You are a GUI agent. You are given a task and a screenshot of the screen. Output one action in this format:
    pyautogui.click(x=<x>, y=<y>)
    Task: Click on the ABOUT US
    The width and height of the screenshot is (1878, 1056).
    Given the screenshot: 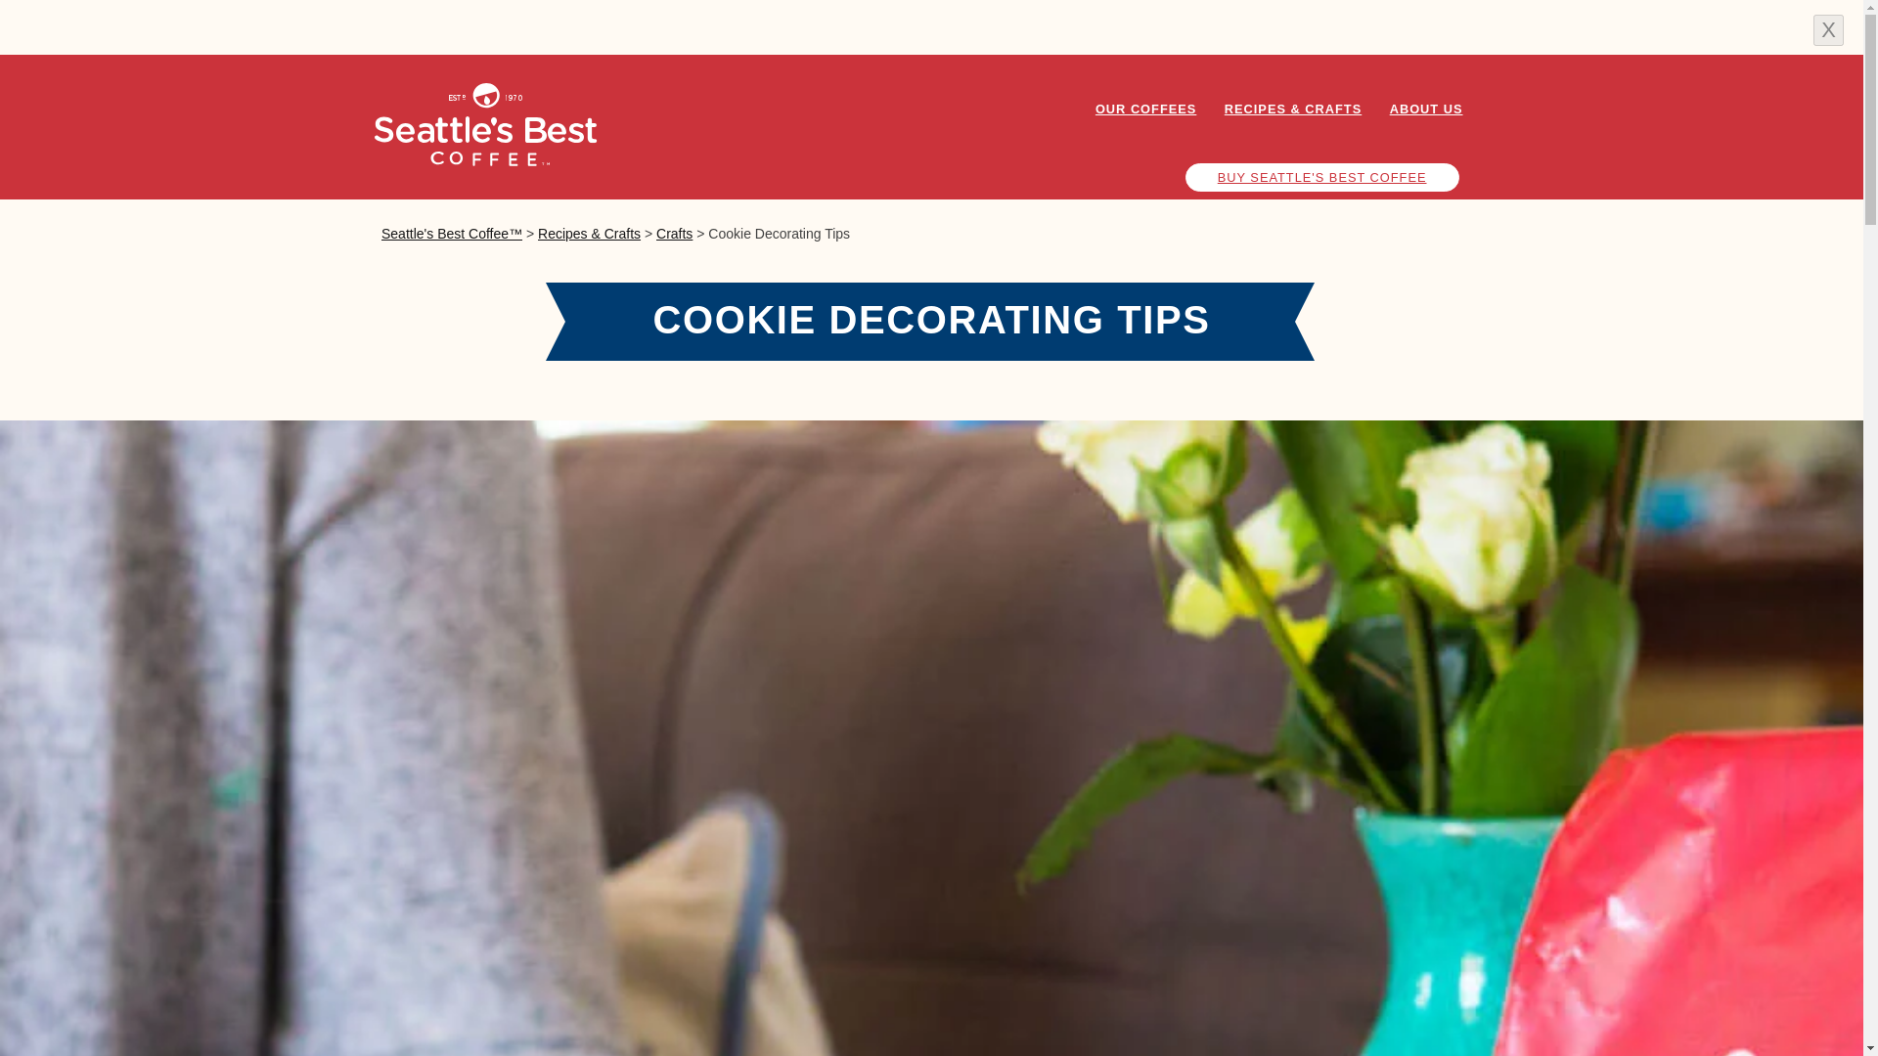 What is the action you would take?
    pyautogui.click(x=1426, y=110)
    